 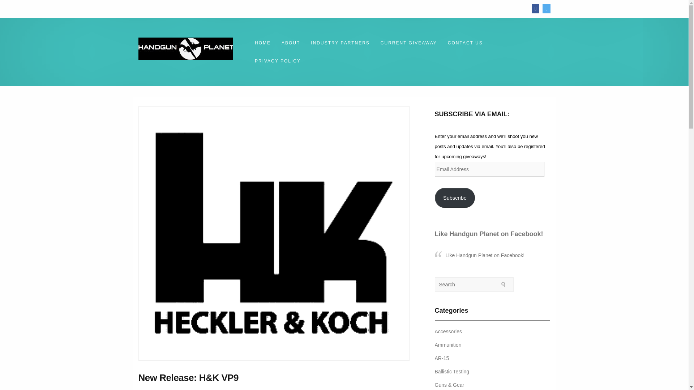 What do you see at coordinates (291, 43) in the screenshot?
I see `About` at bounding box center [291, 43].